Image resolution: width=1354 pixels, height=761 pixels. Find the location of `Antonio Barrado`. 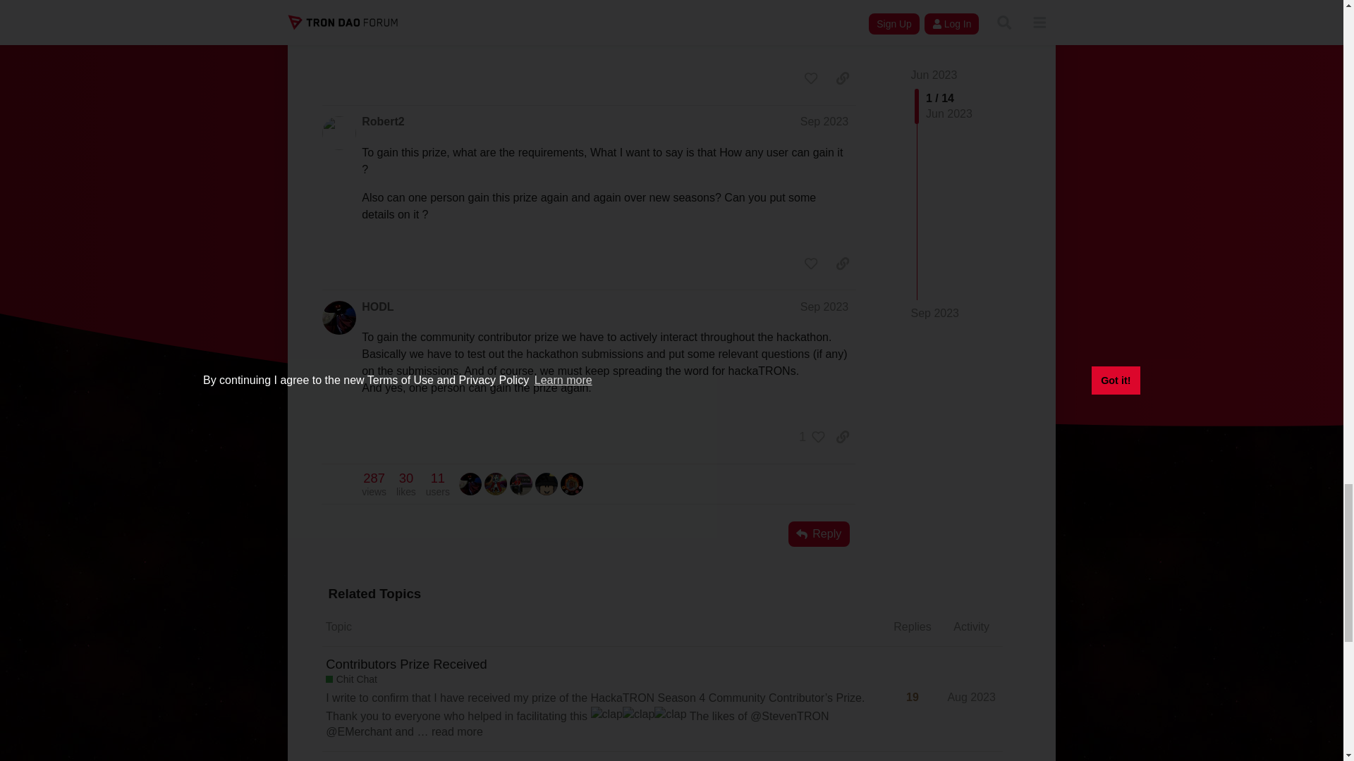

Antonio Barrado is located at coordinates (546, 483).